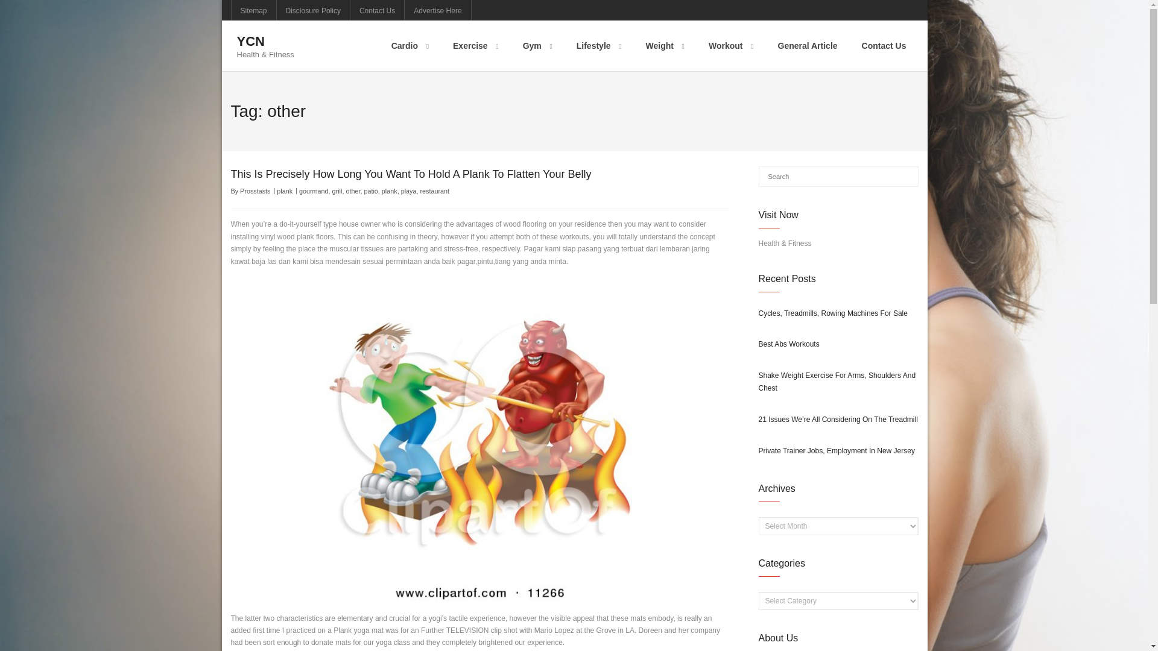 The height and width of the screenshot is (651, 1158). What do you see at coordinates (475, 45) in the screenshot?
I see `Exercise` at bounding box center [475, 45].